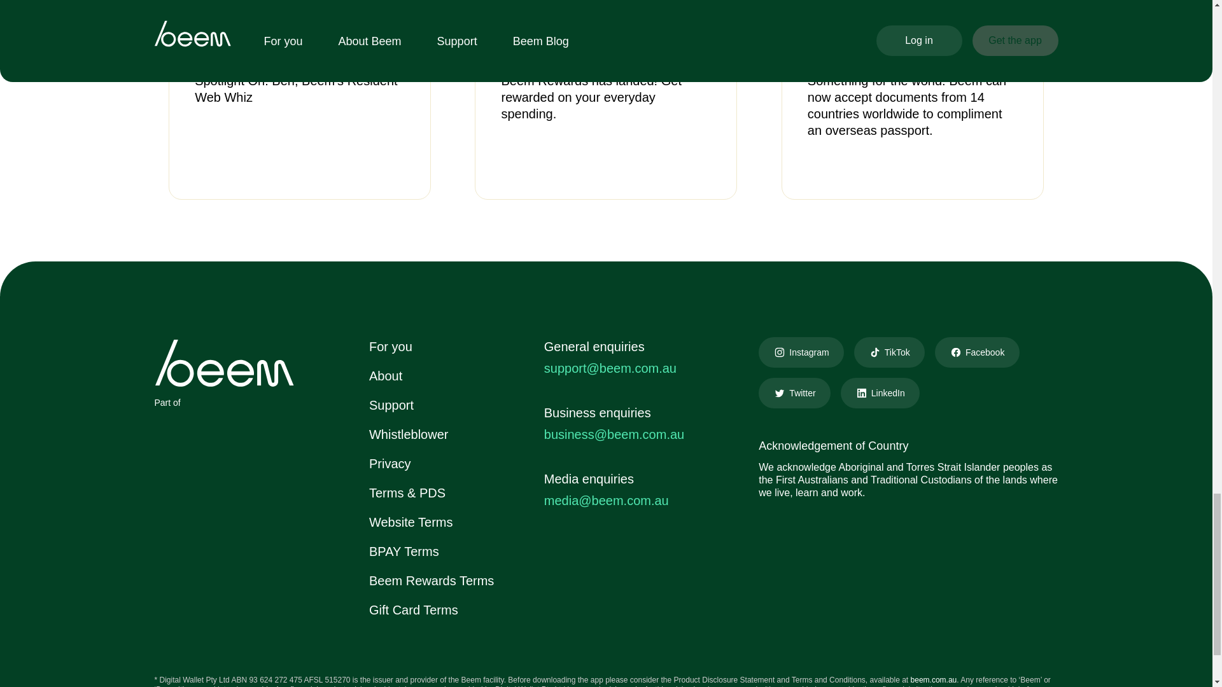 The width and height of the screenshot is (1222, 687). What do you see at coordinates (409, 434) in the screenshot?
I see `Whistleblower` at bounding box center [409, 434].